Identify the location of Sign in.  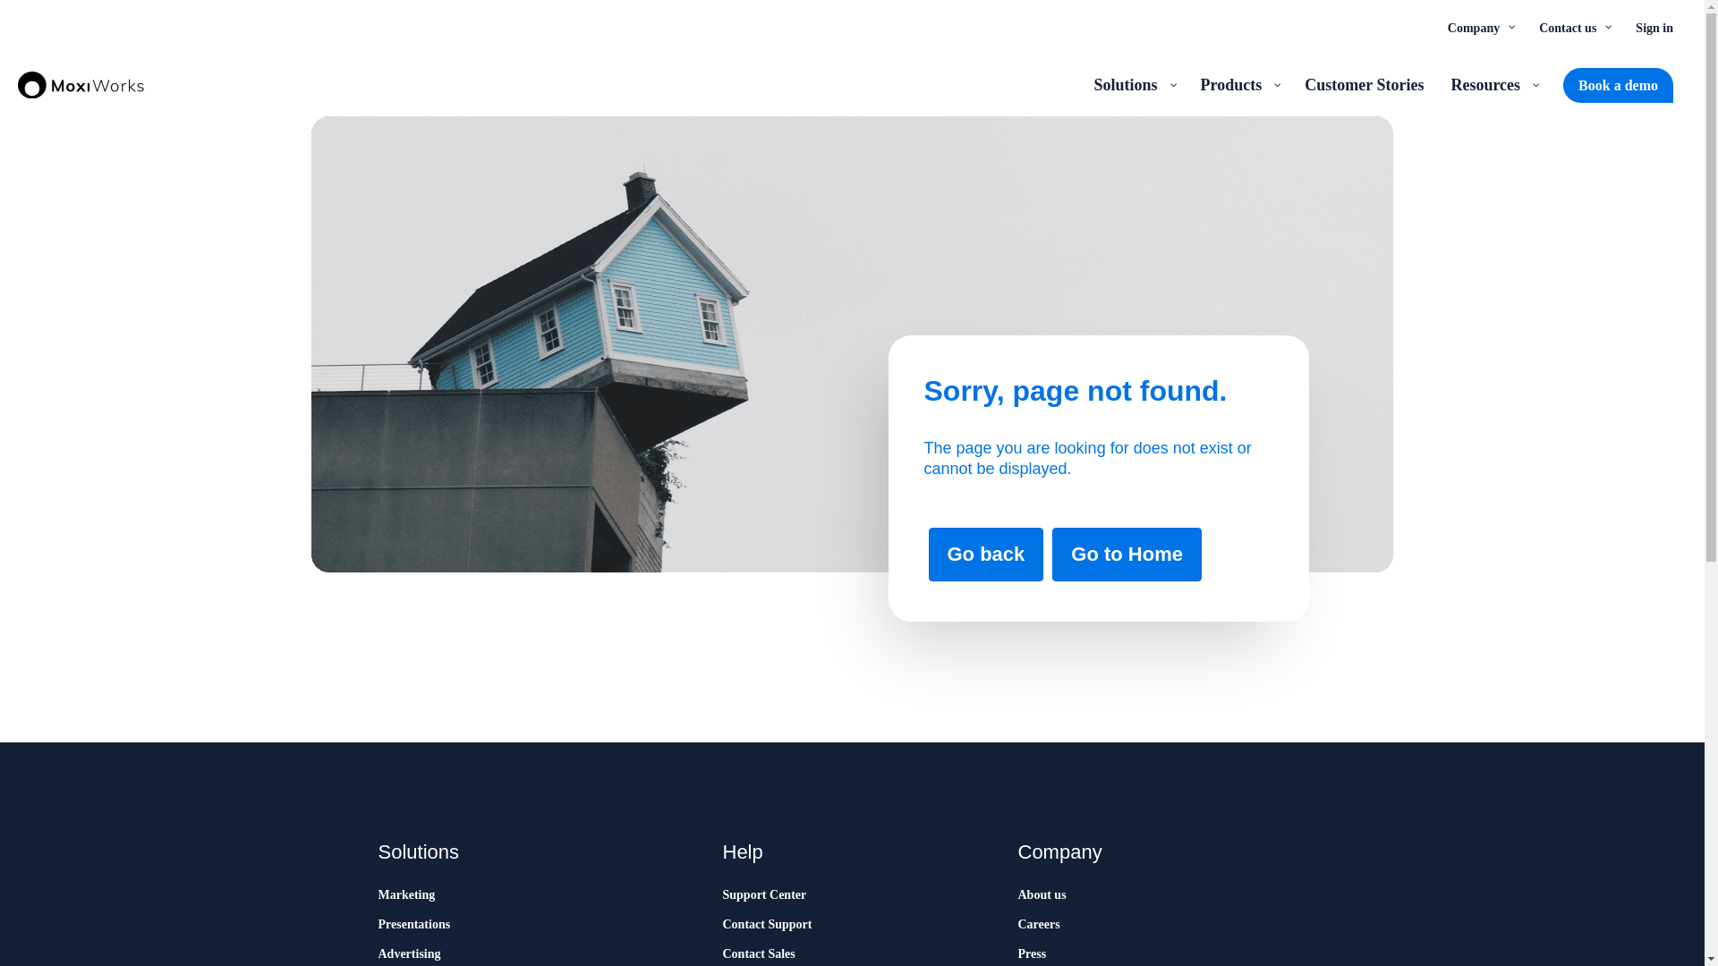
(1654, 27).